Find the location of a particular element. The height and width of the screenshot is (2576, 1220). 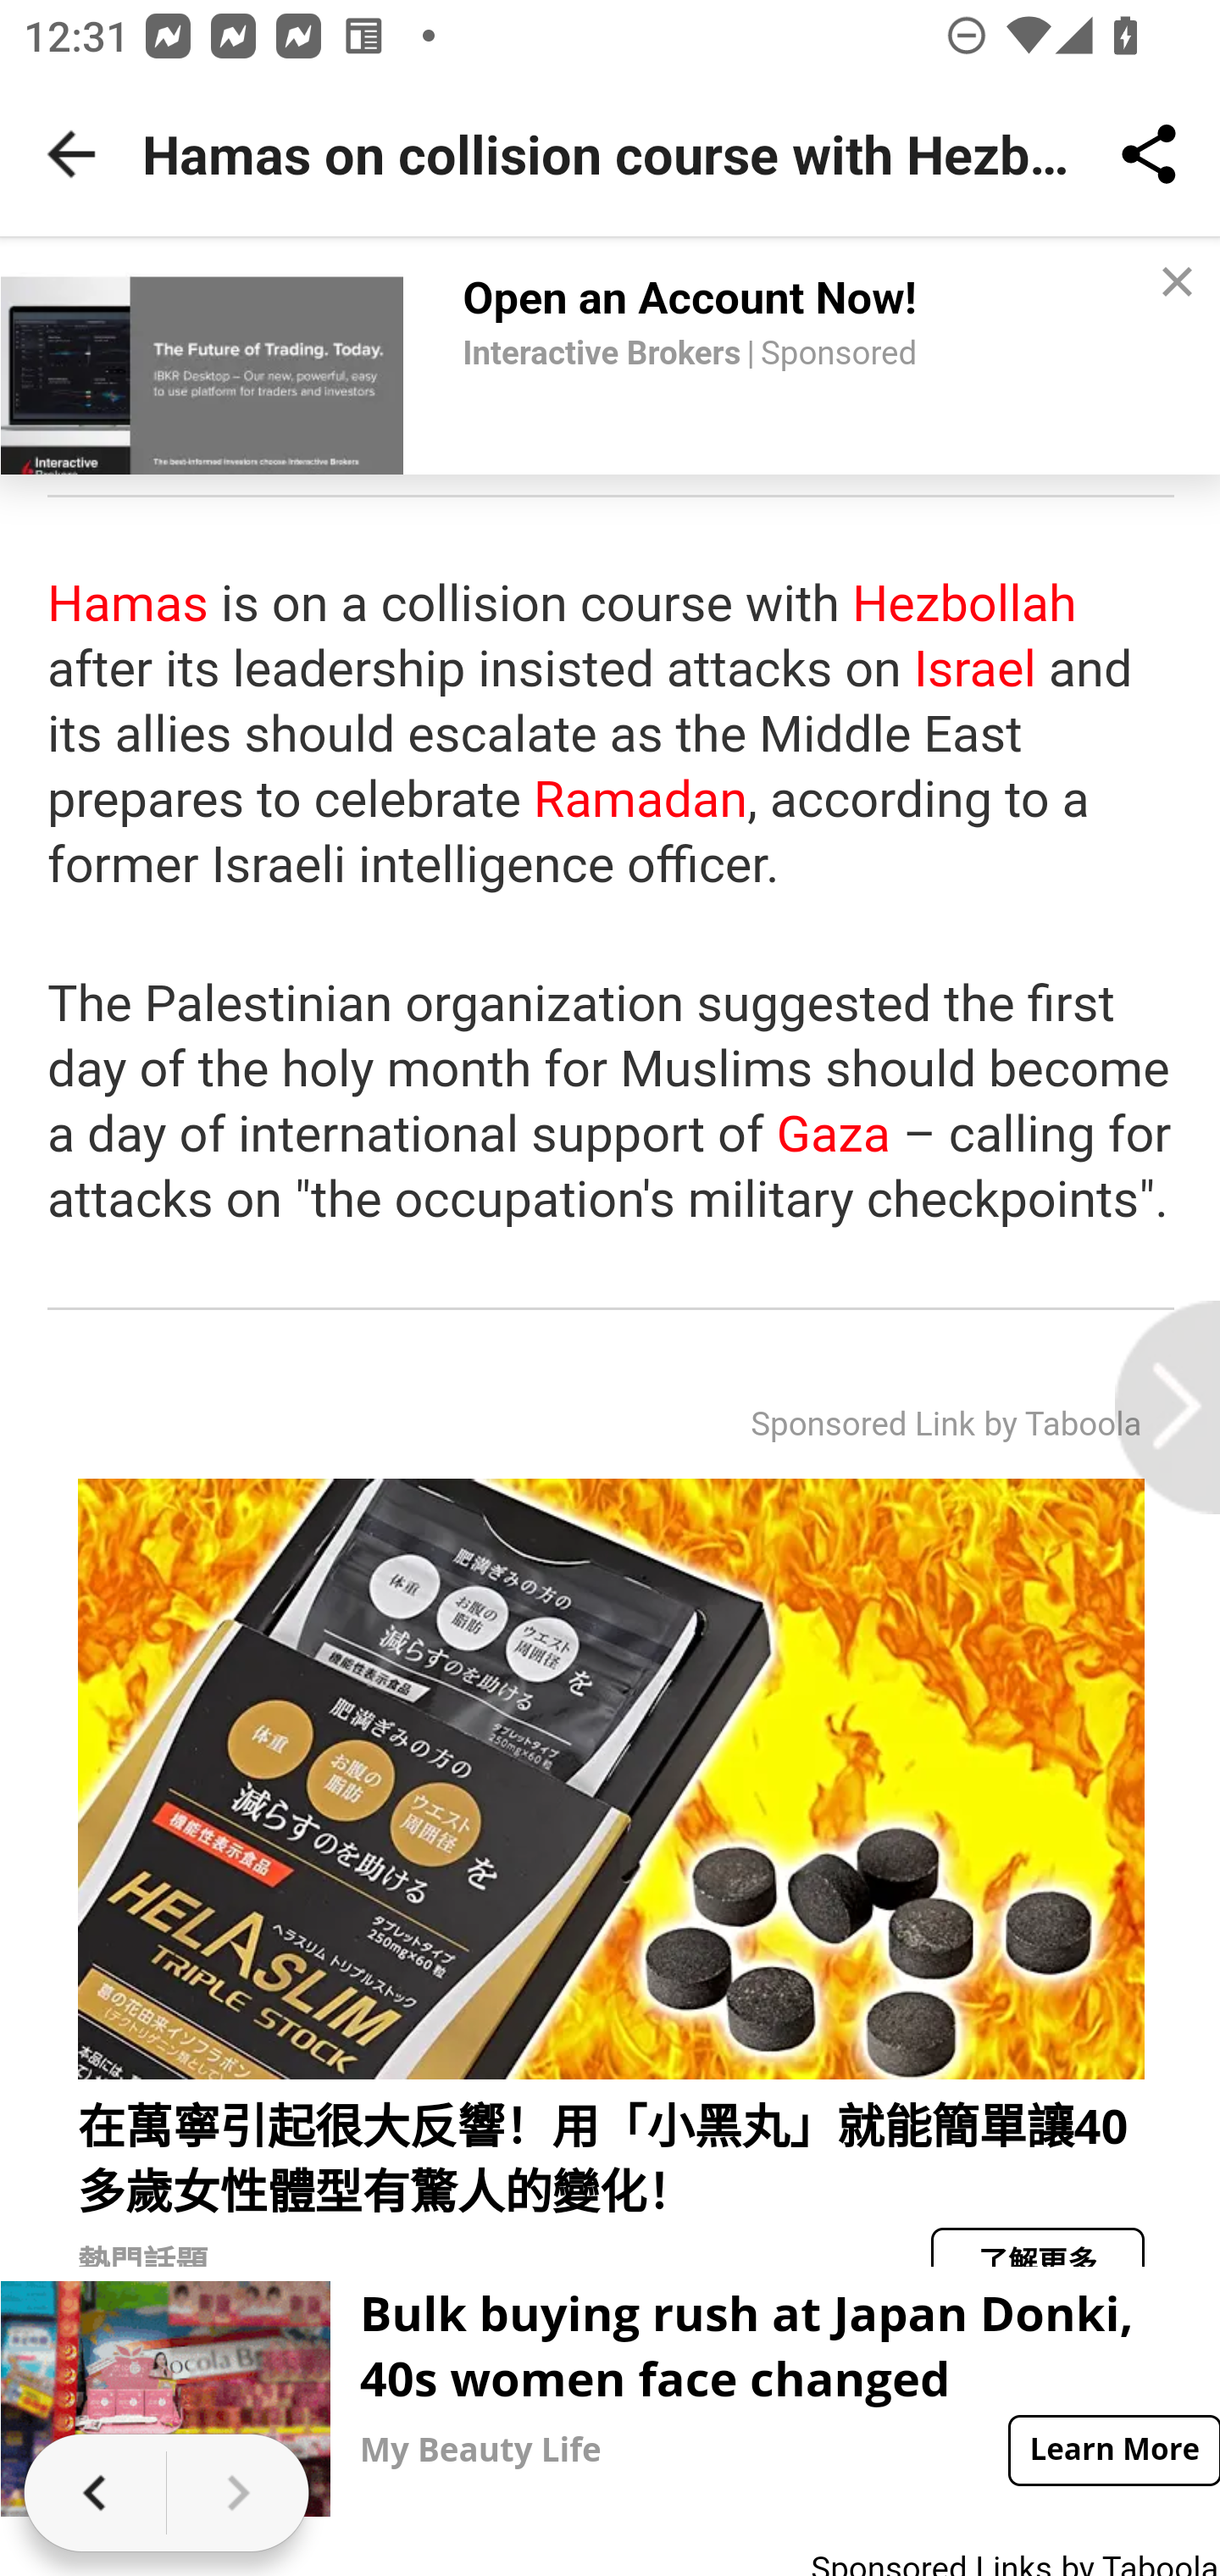

Sponsored is located at coordinates (839, 355).